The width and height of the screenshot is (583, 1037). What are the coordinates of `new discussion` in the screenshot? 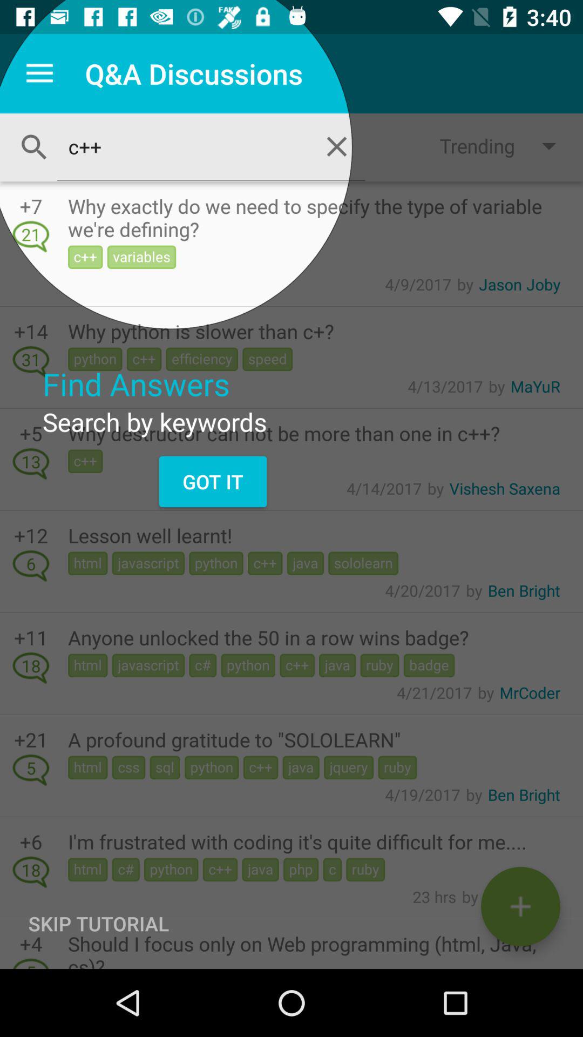 It's located at (520, 906).